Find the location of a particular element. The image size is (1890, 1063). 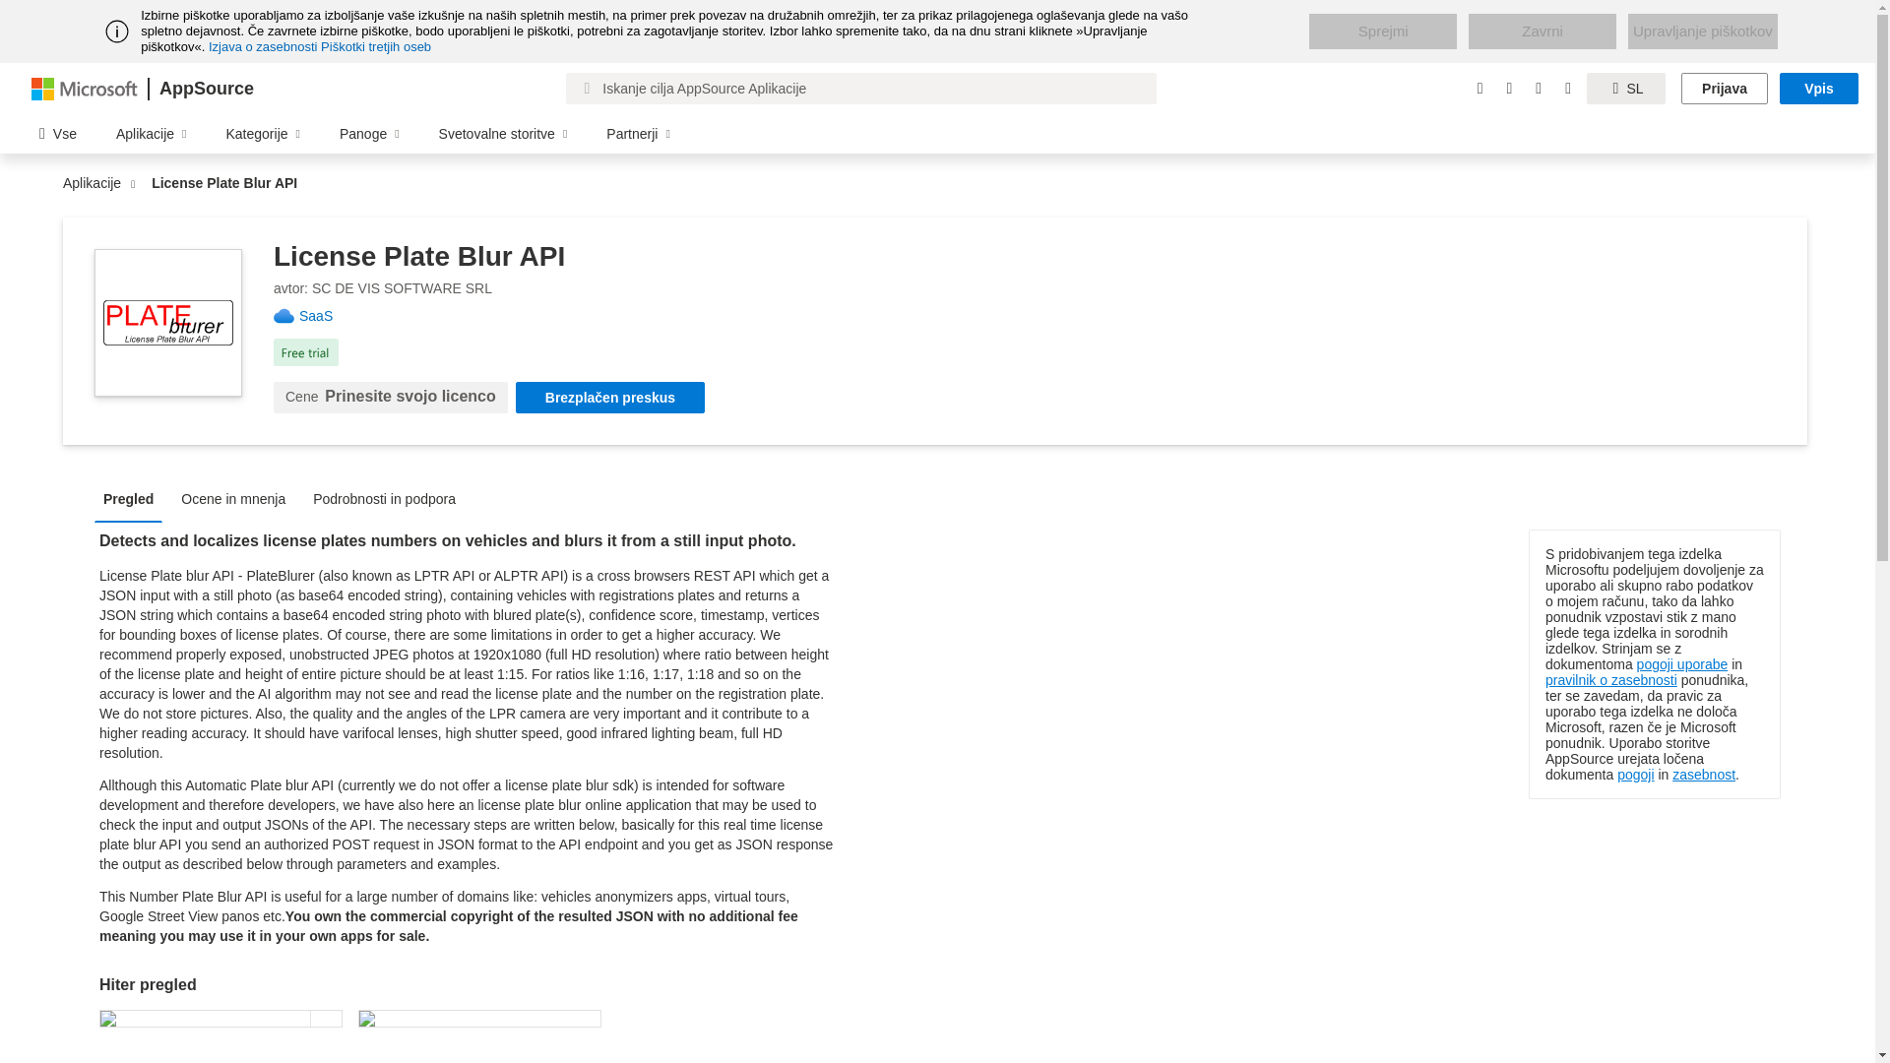

Vpis is located at coordinates (1819, 89).